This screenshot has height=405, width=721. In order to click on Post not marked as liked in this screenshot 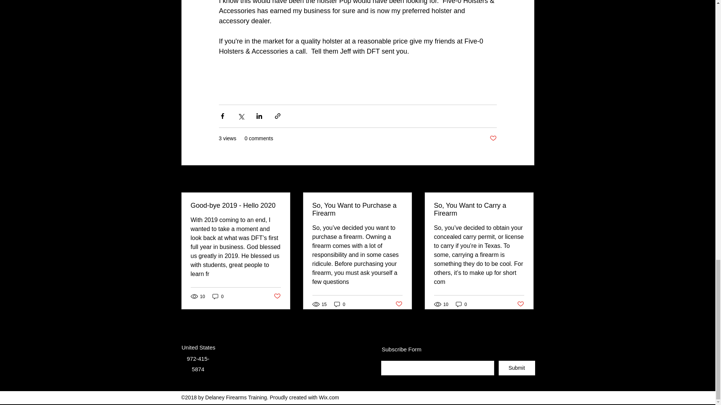, I will do `click(399, 304)`.